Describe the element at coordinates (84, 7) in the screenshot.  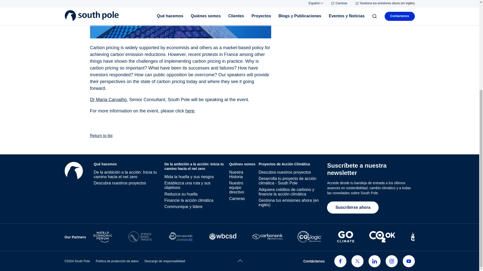
I see `Share by E-Mail` at that location.